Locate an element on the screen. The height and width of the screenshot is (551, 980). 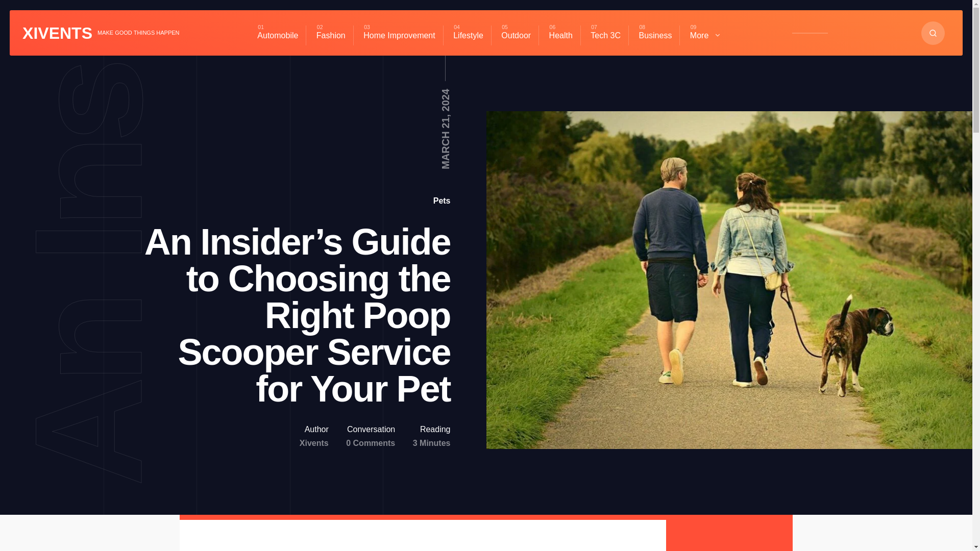
Xivents is located at coordinates (314, 443).